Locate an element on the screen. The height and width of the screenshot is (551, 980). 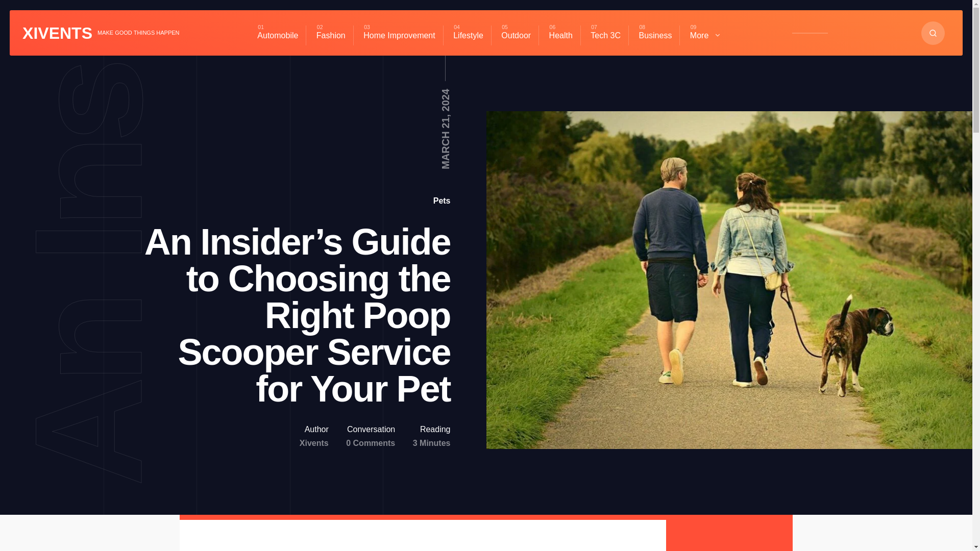
Xivents is located at coordinates (314, 443).